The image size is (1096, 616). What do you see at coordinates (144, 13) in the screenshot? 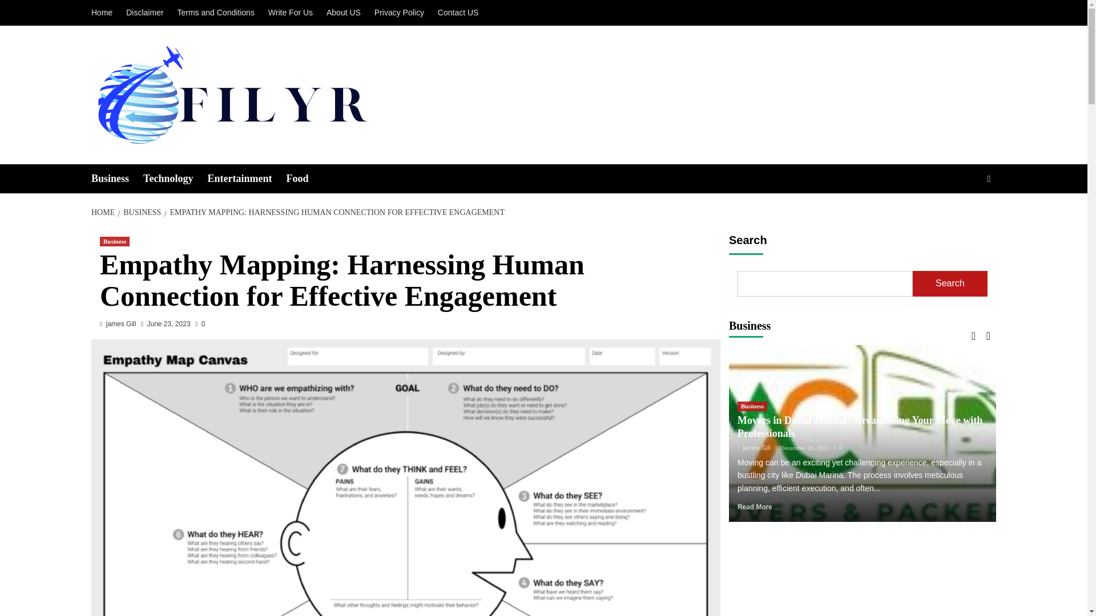
I see `Disclaimer` at bounding box center [144, 13].